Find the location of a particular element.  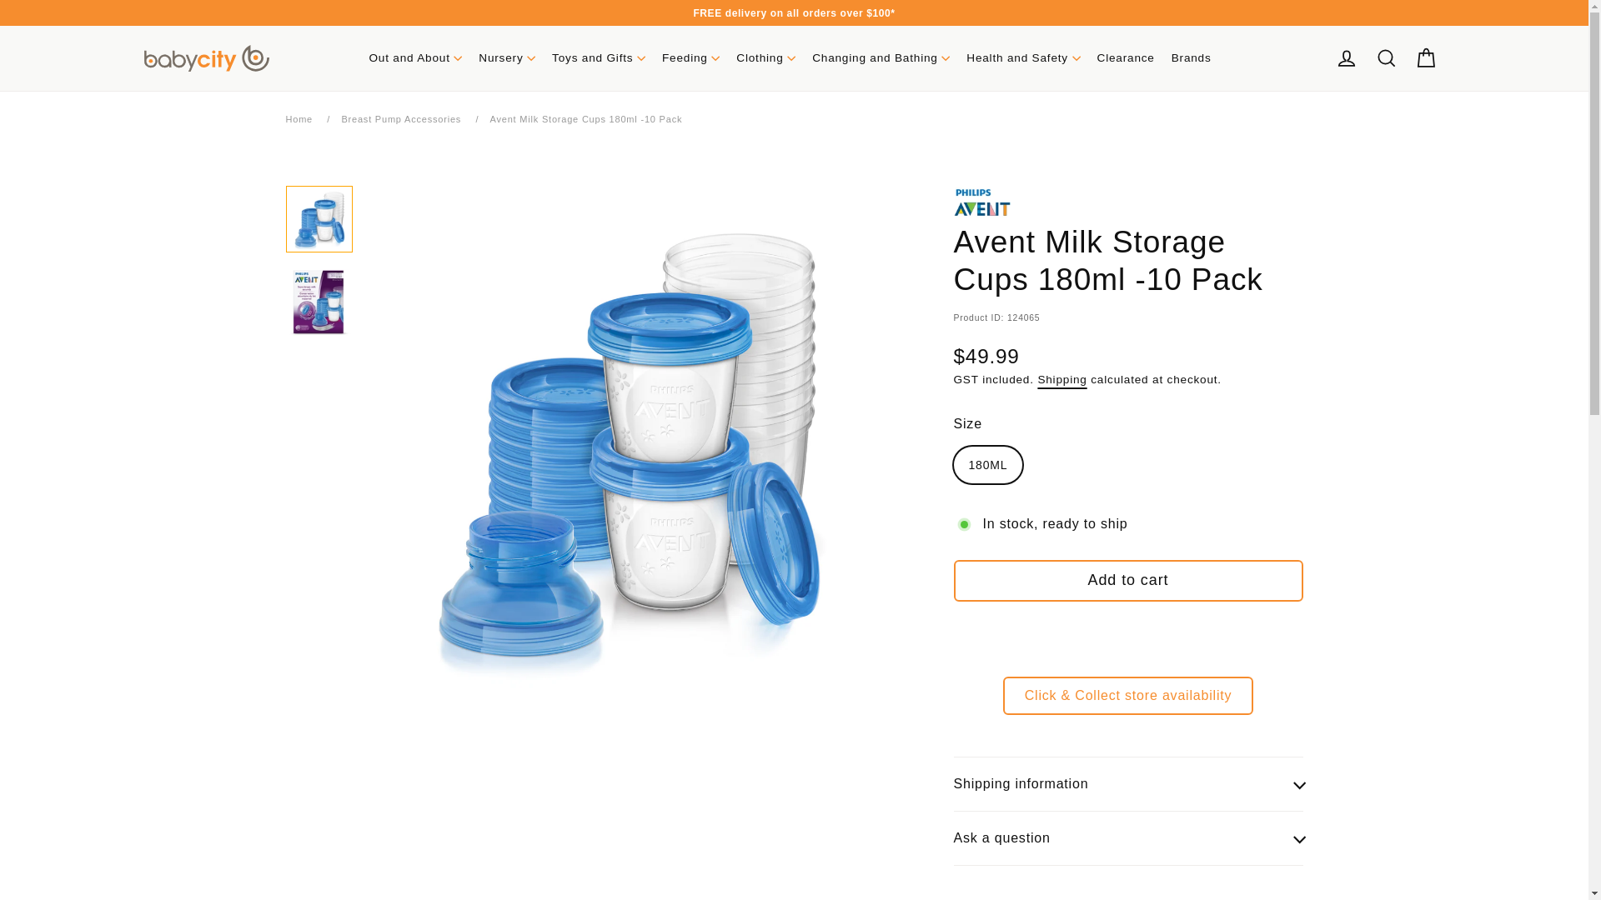

Home is located at coordinates (299, 119).